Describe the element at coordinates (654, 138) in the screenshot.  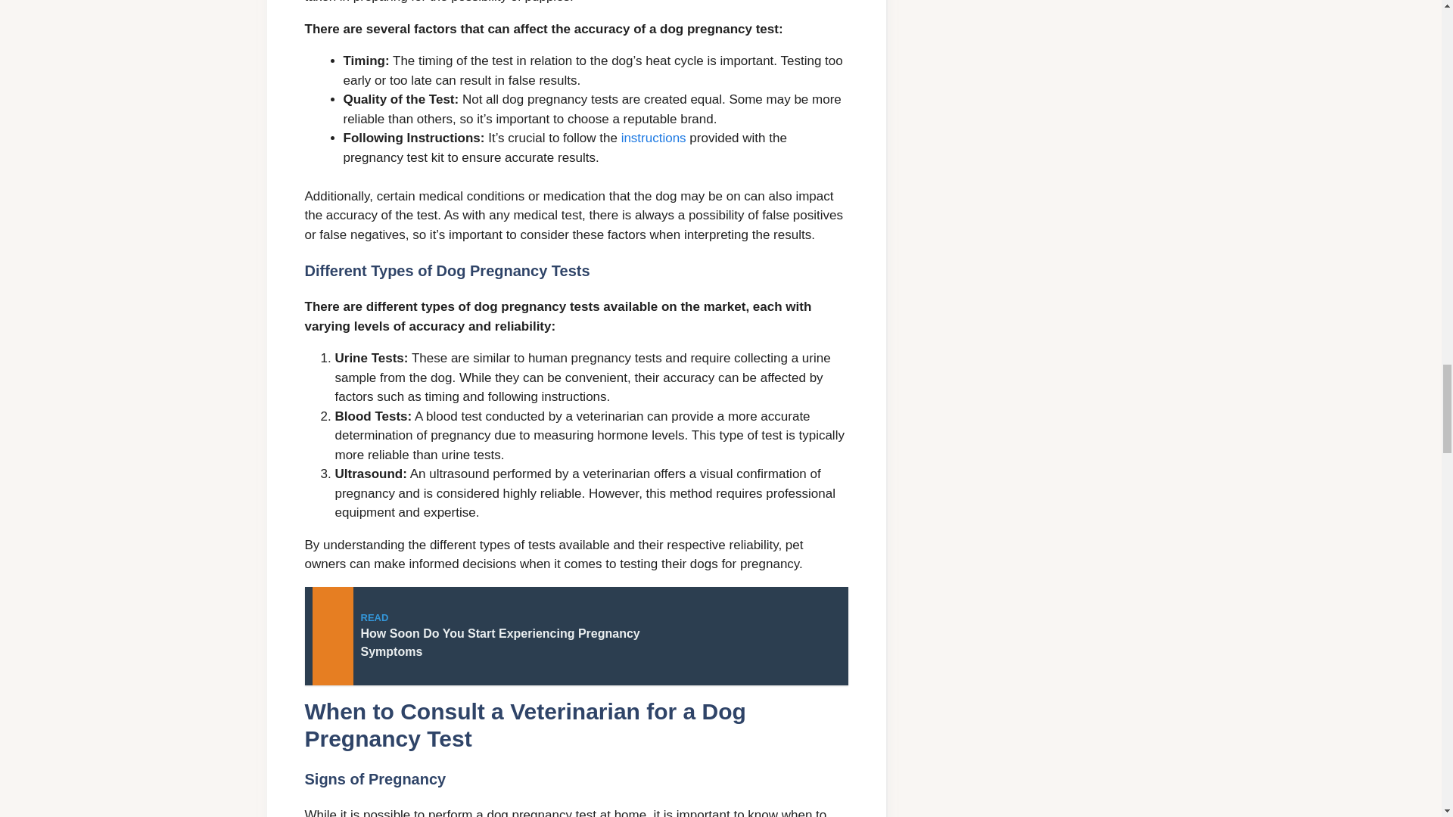
I see `instructions` at that location.